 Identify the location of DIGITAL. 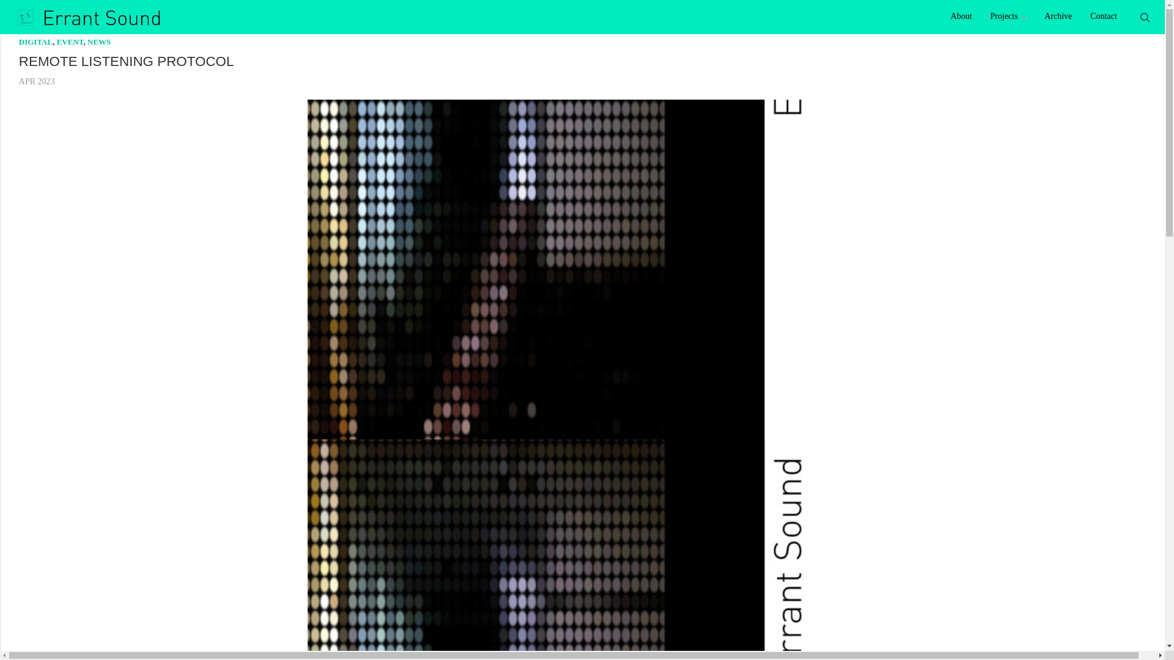
(35, 42).